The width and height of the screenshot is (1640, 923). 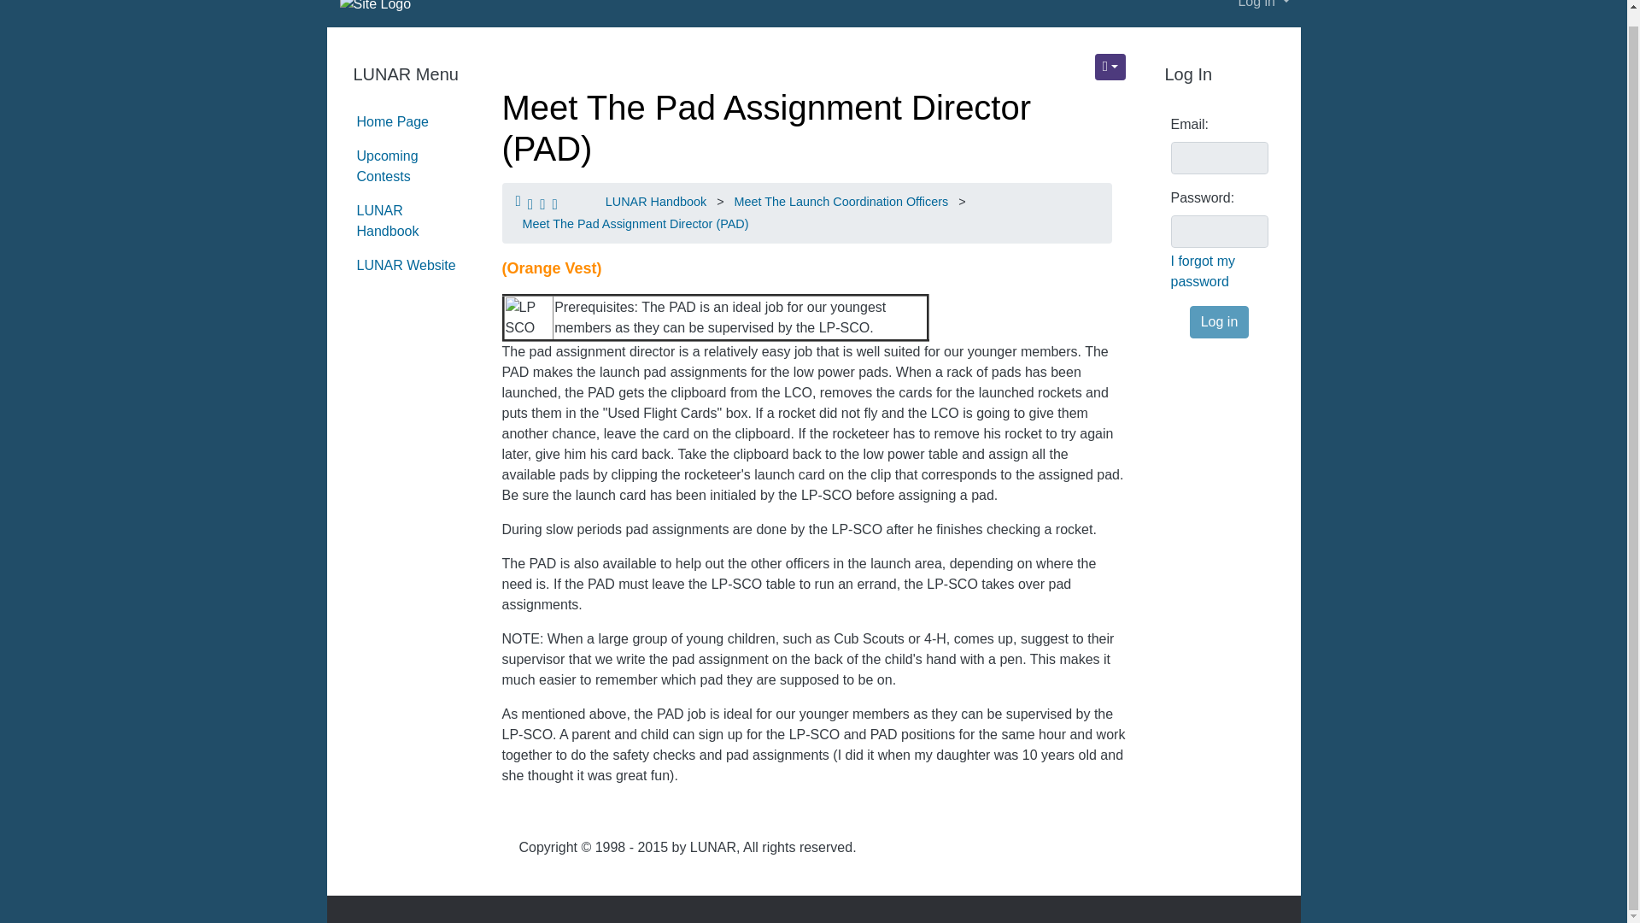 I want to click on LUNARHandbook, so click(x=388, y=220).